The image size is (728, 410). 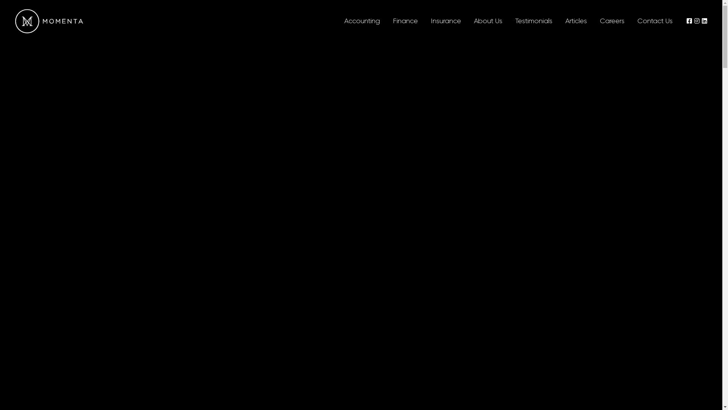 What do you see at coordinates (576, 21) in the screenshot?
I see `Articles` at bounding box center [576, 21].